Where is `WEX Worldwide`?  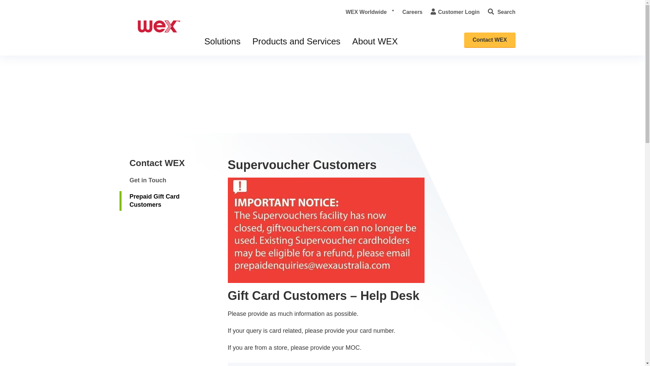
WEX Worldwide is located at coordinates (370, 12).